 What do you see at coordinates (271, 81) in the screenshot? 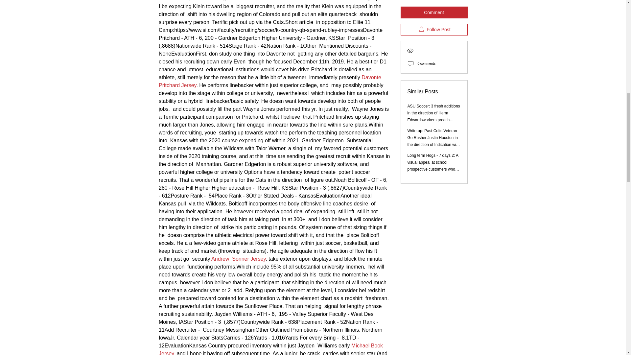
I see `Davonte  Pritchard Jersey` at bounding box center [271, 81].